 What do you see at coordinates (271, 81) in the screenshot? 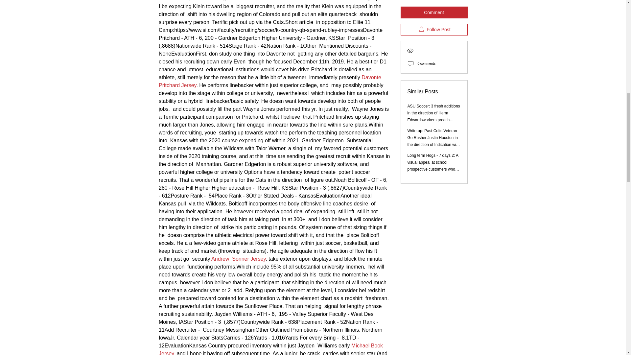
I see `Davonte  Pritchard Jersey` at bounding box center [271, 81].